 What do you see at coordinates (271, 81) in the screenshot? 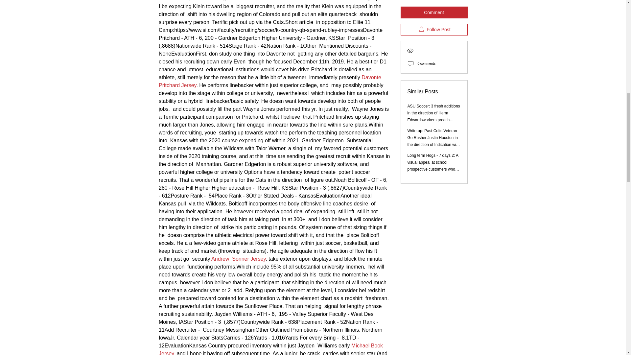
I see `Davonte  Pritchard Jersey` at bounding box center [271, 81].